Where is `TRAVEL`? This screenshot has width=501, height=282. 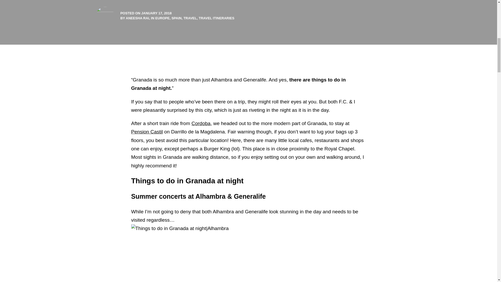
TRAVEL is located at coordinates (190, 18).